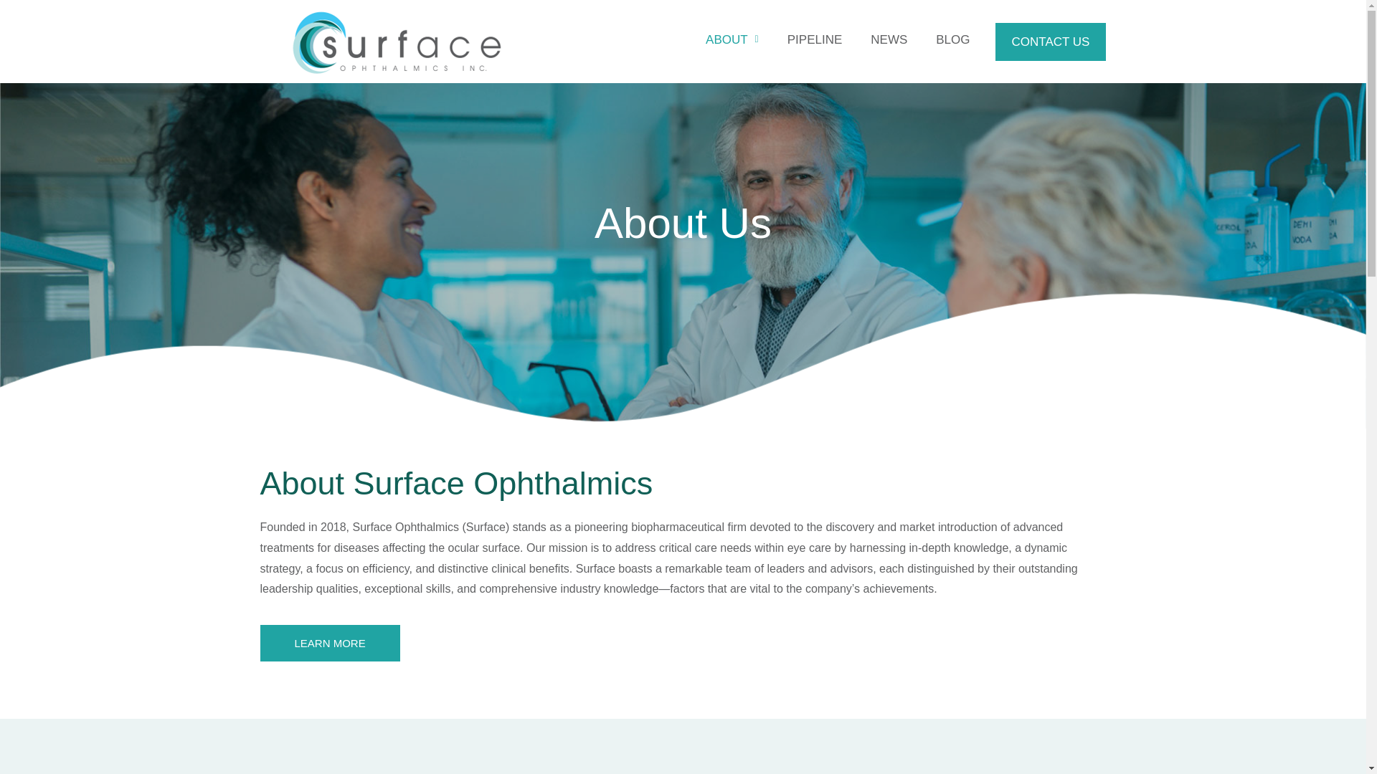 The image size is (1377, 774). What do you see at coordinates (815, 39) in the screenshot?
I see `PIPELINE` at bounding box center [815, 39].